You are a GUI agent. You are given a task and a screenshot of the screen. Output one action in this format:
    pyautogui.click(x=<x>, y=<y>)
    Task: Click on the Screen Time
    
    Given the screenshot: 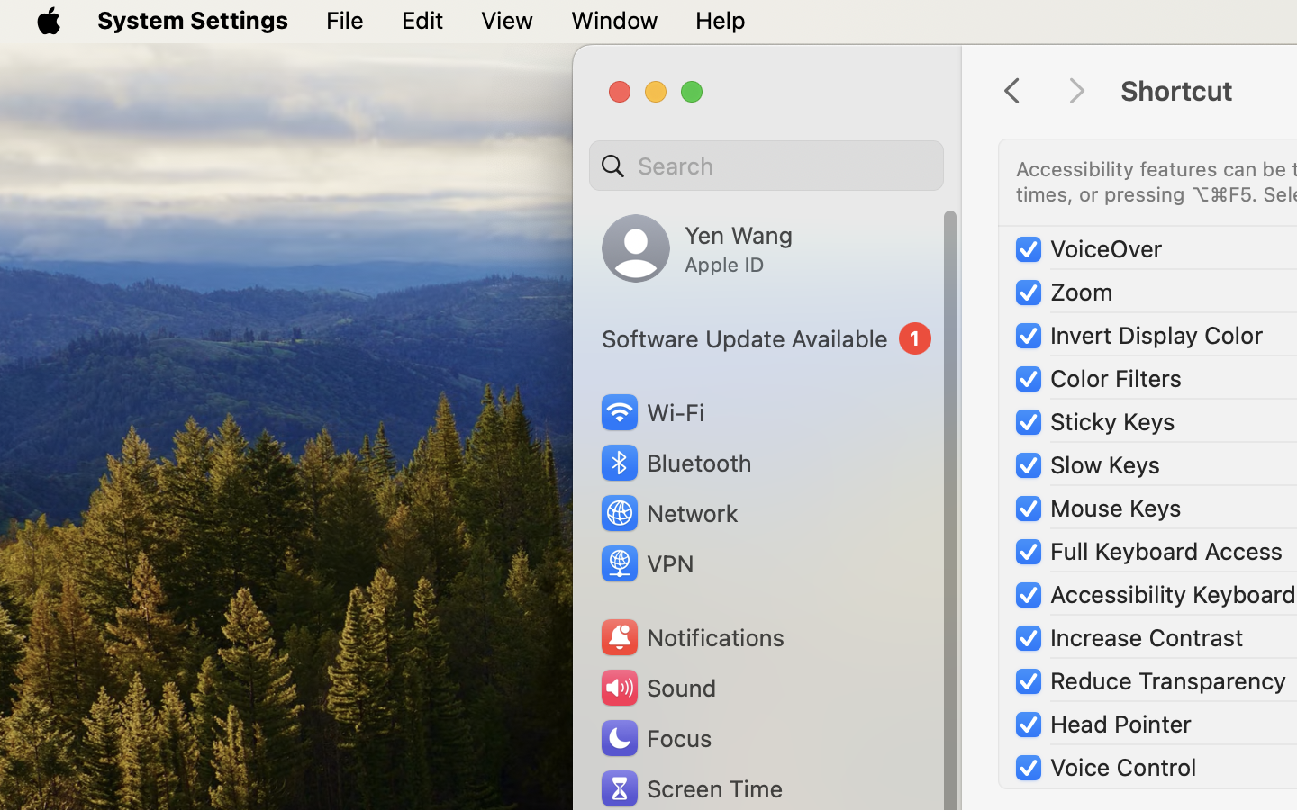 What is the action you would take?
    pyautogui.click(x=691, y=788)
    